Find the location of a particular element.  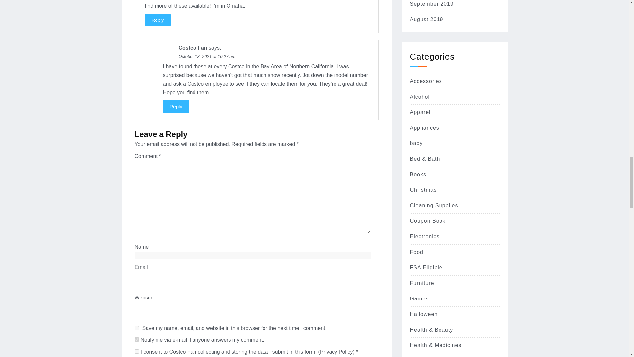

yes is located at coordinates (137, 328).